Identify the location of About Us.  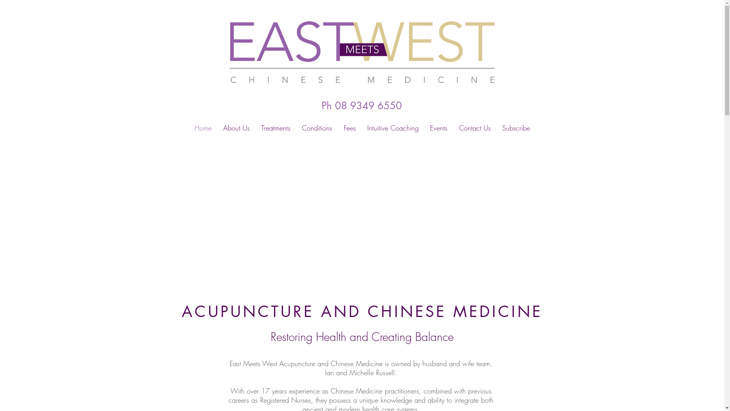
(236, 128).